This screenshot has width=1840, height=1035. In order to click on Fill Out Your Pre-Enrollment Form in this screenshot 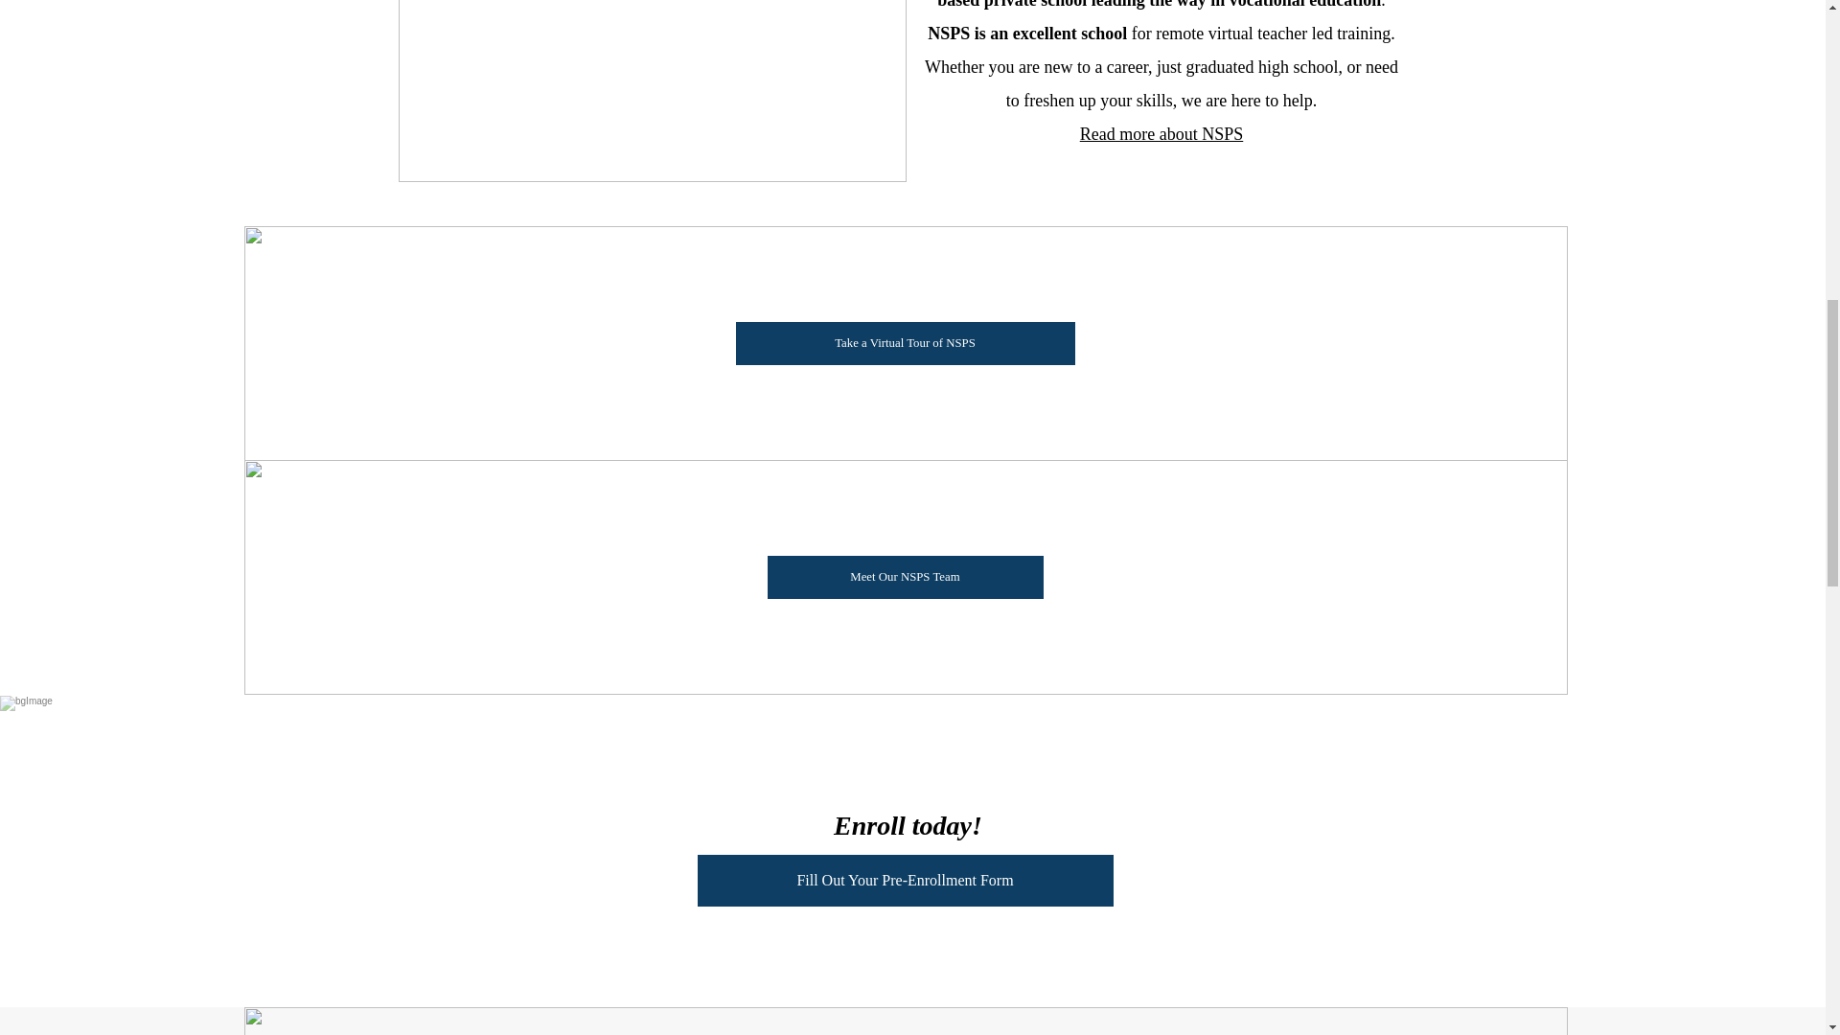, I will do `click(905, 881)`.